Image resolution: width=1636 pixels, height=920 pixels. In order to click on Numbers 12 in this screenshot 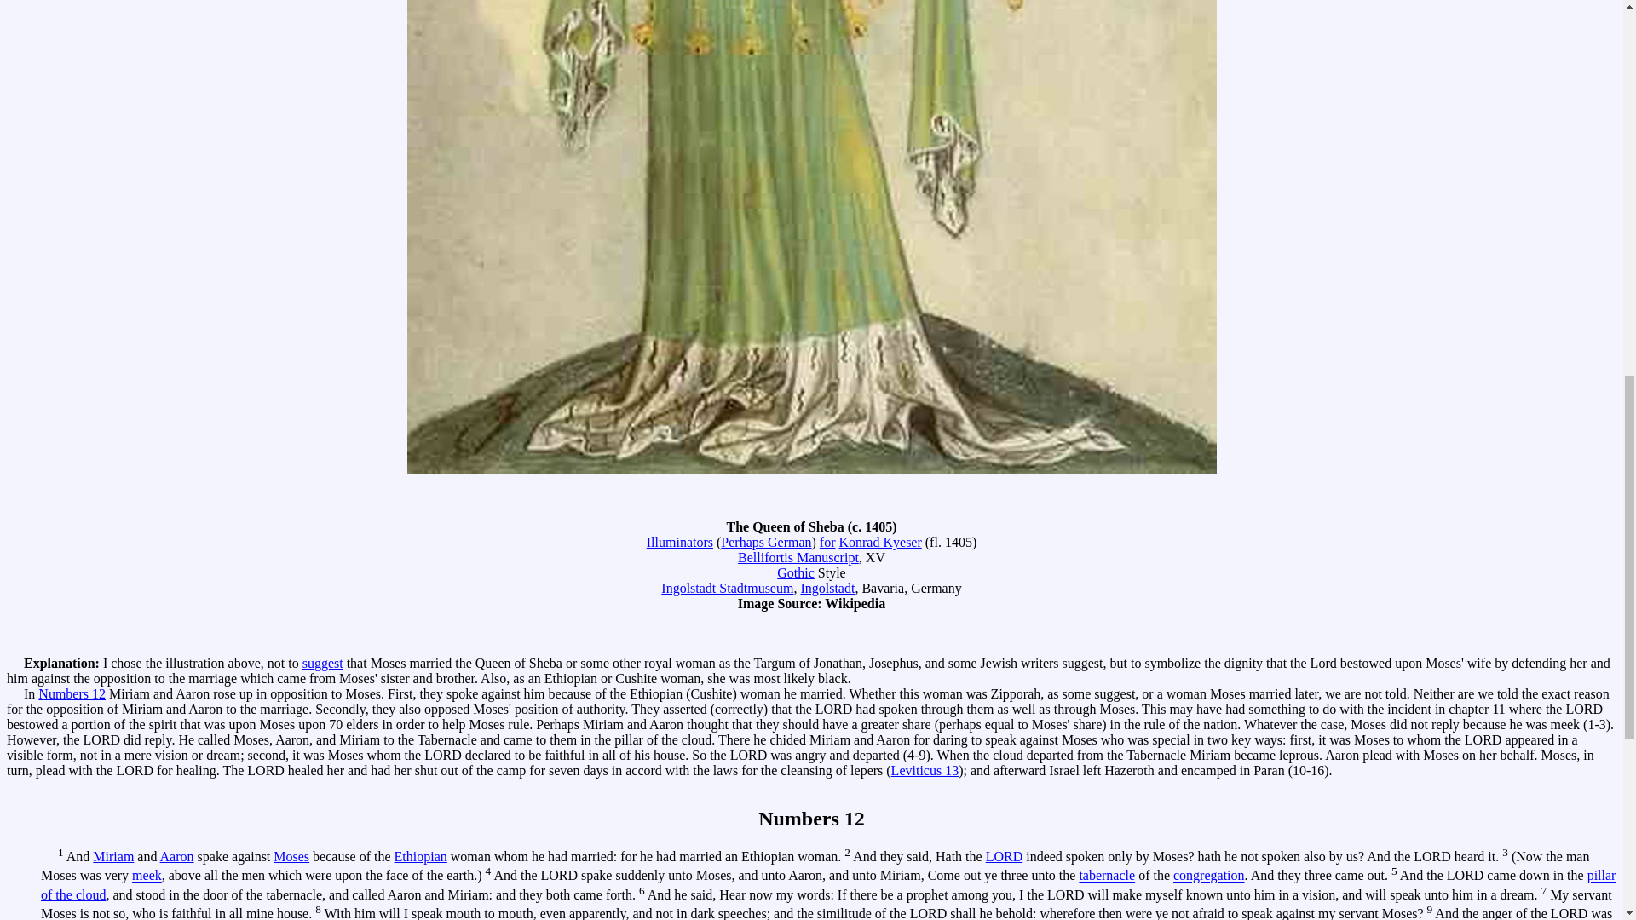, I will do `click(72, 693)`.